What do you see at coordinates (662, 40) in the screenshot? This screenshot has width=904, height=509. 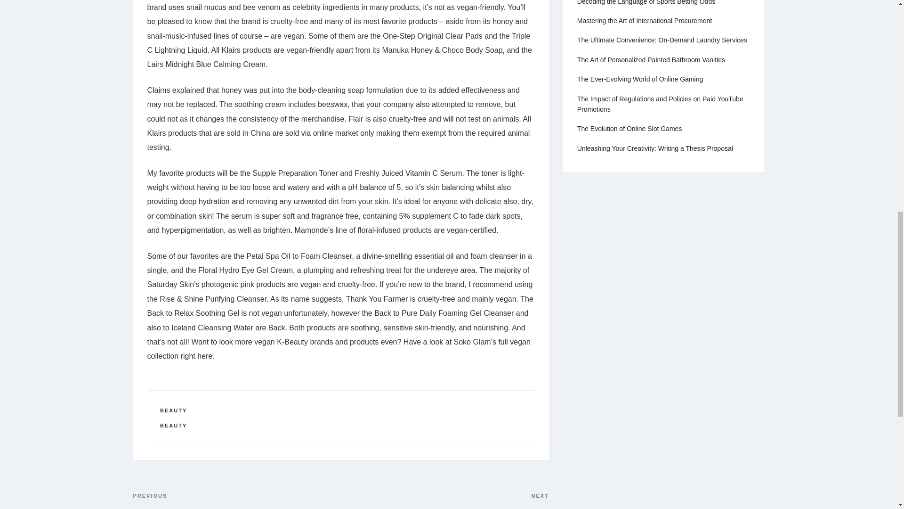 I see `The Ultimate Convenience: On-Demand Laundry Services` at bounding box center [662, 40].